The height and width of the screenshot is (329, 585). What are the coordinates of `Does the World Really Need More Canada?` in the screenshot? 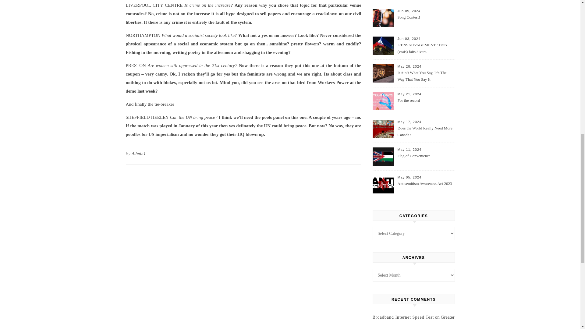 It's located at (425, 132).